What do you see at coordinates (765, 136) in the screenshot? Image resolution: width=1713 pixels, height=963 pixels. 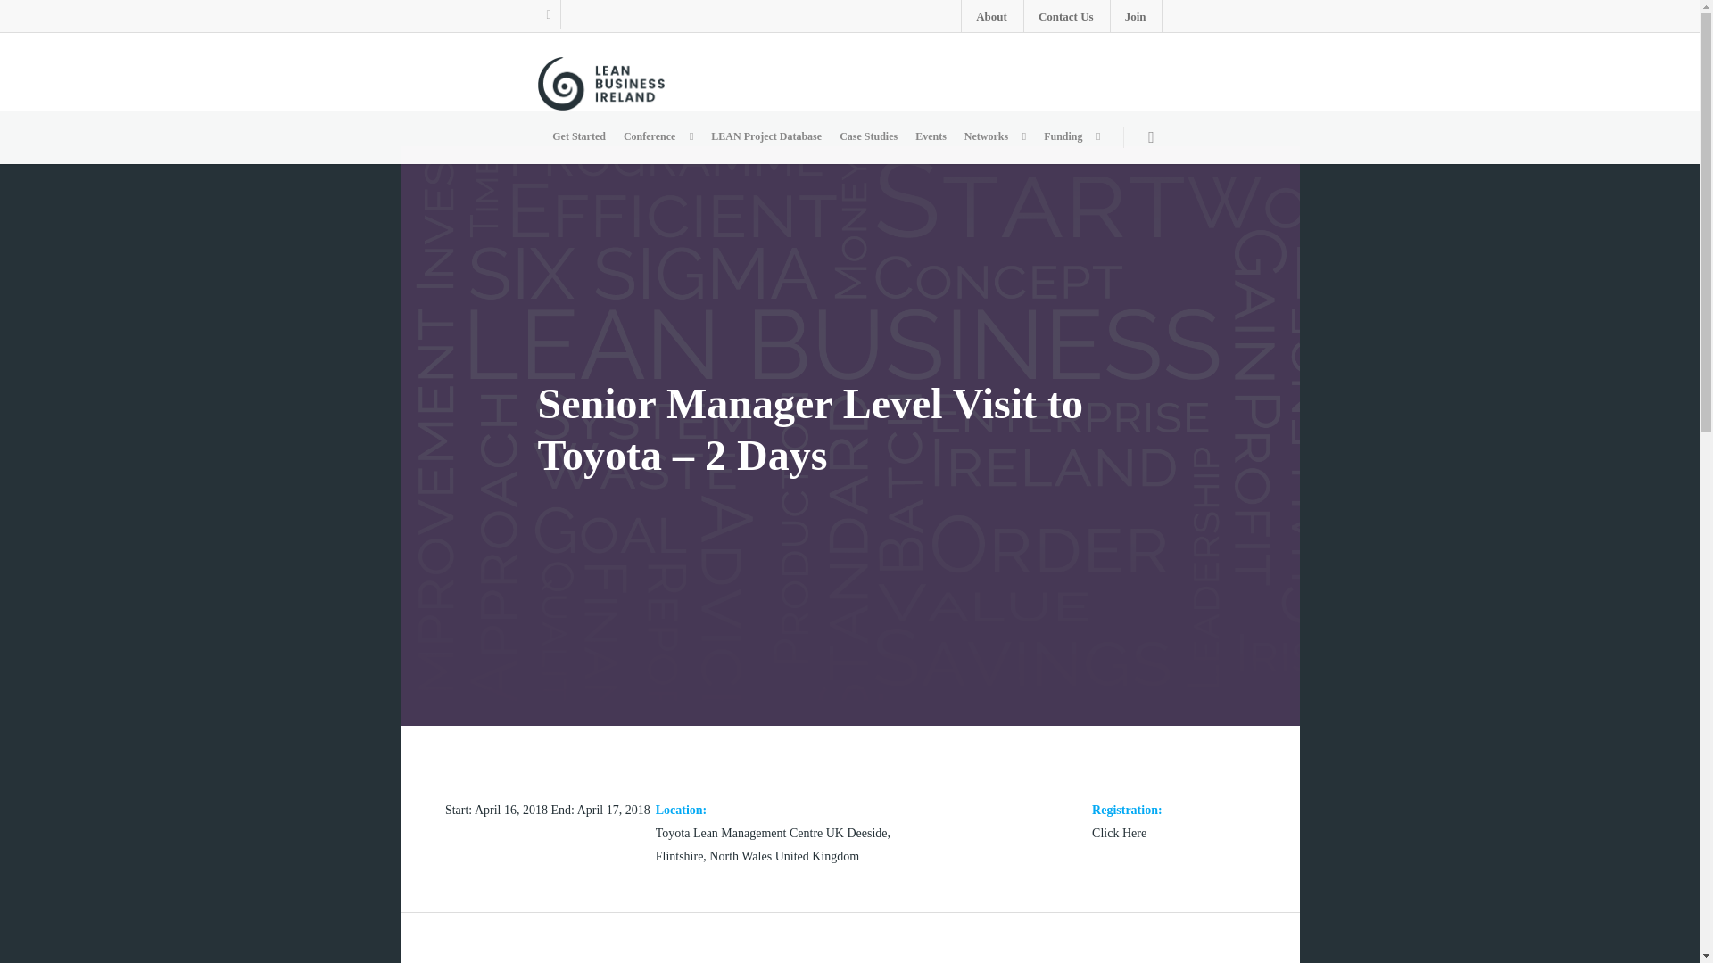 I see `LEAN Project Database` at bounding box center [765, 136].